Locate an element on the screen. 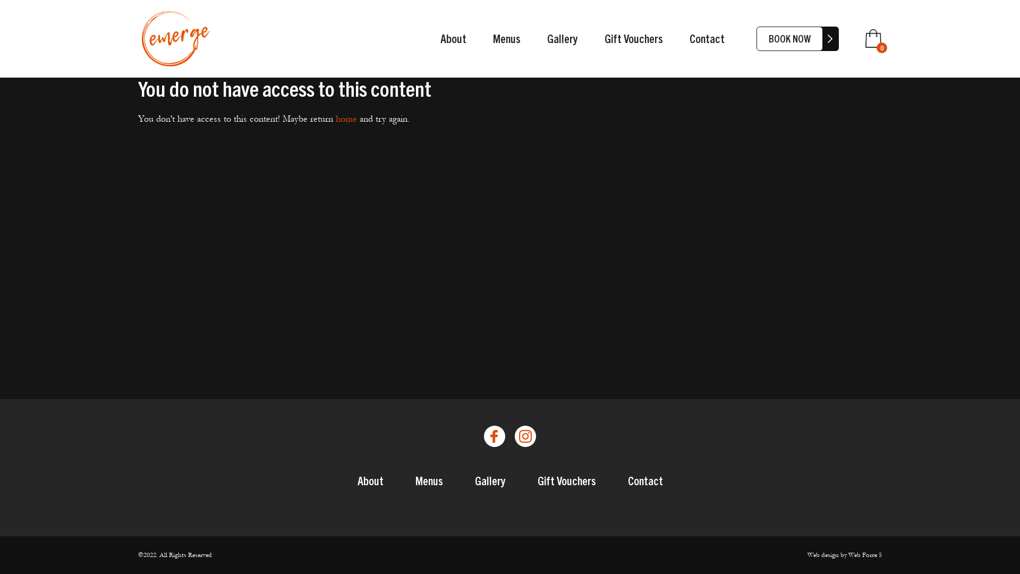 This screenshot has height=574, width=1020. Menus is located at coordinates (507, 38).